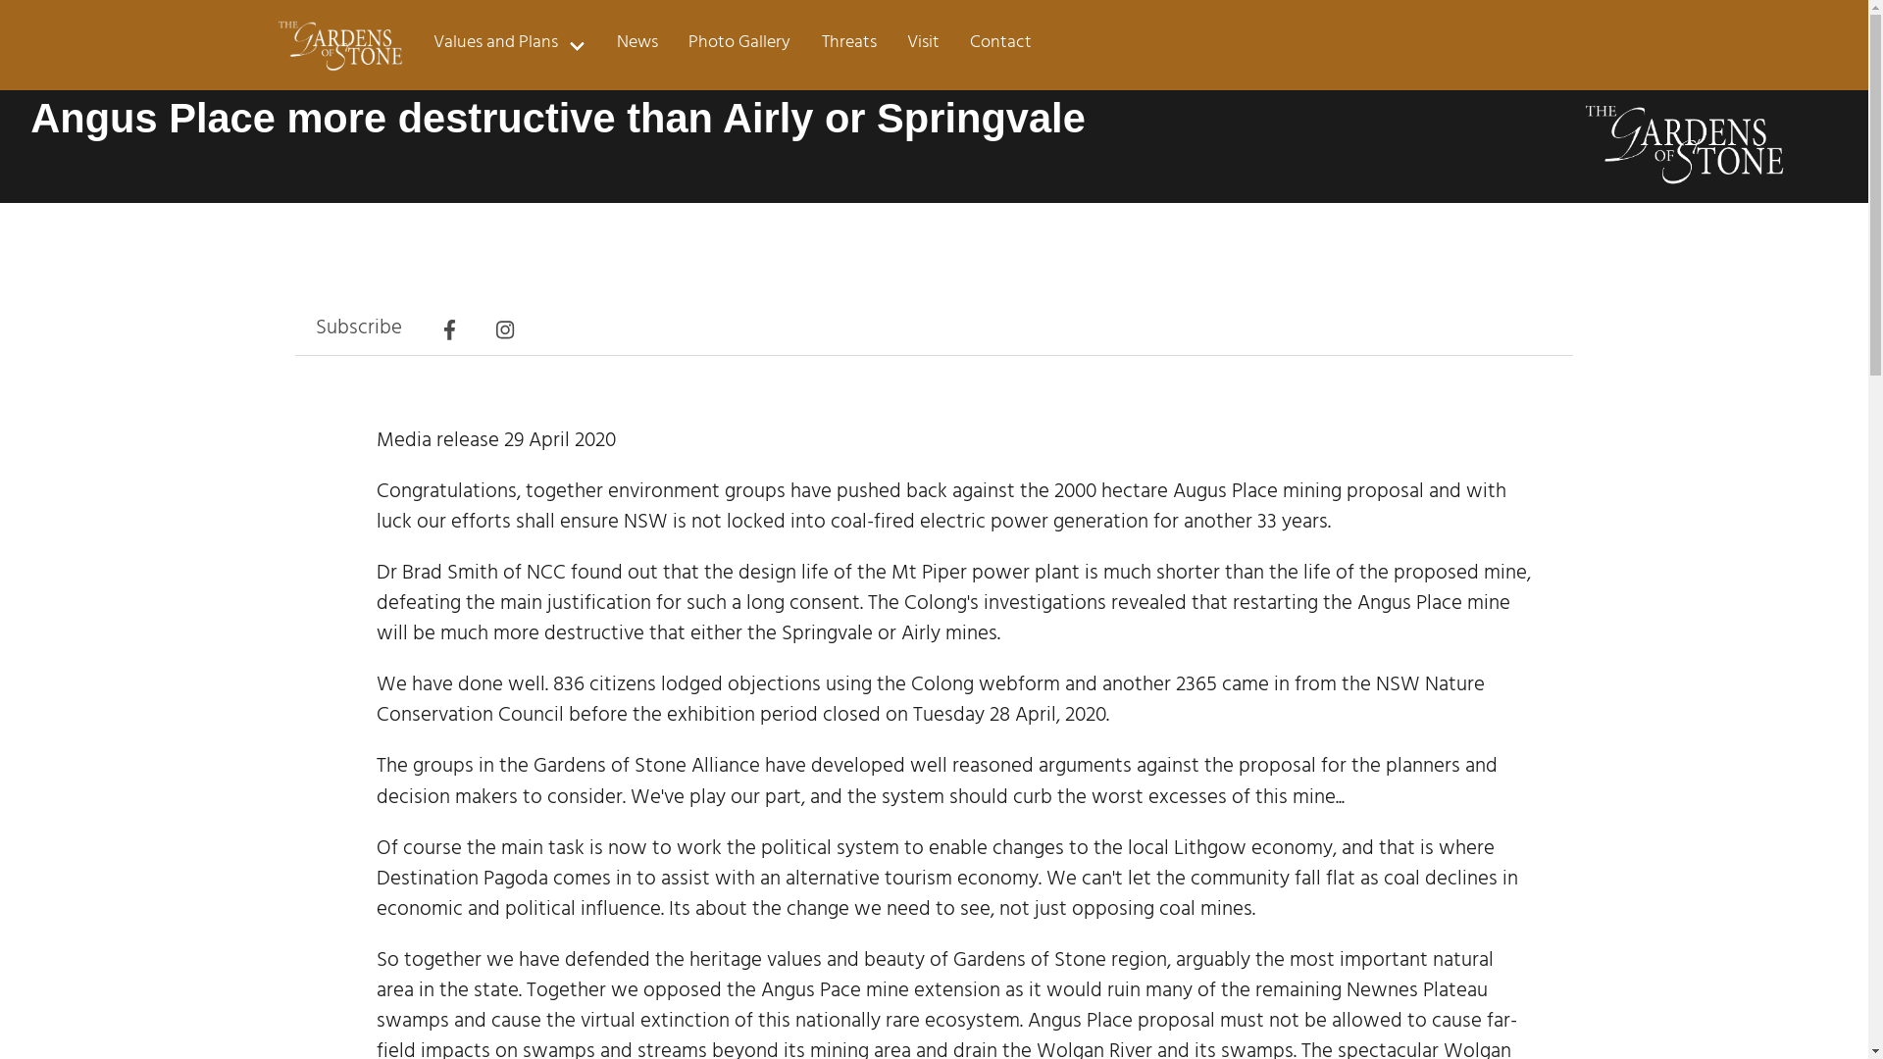 Image resolution: width=1883 pixels, height=1059 pixels. What do you see at coordinates (510, 45) in the screenshot?
I see `Values and Plans` at bounding box center [510, 45].